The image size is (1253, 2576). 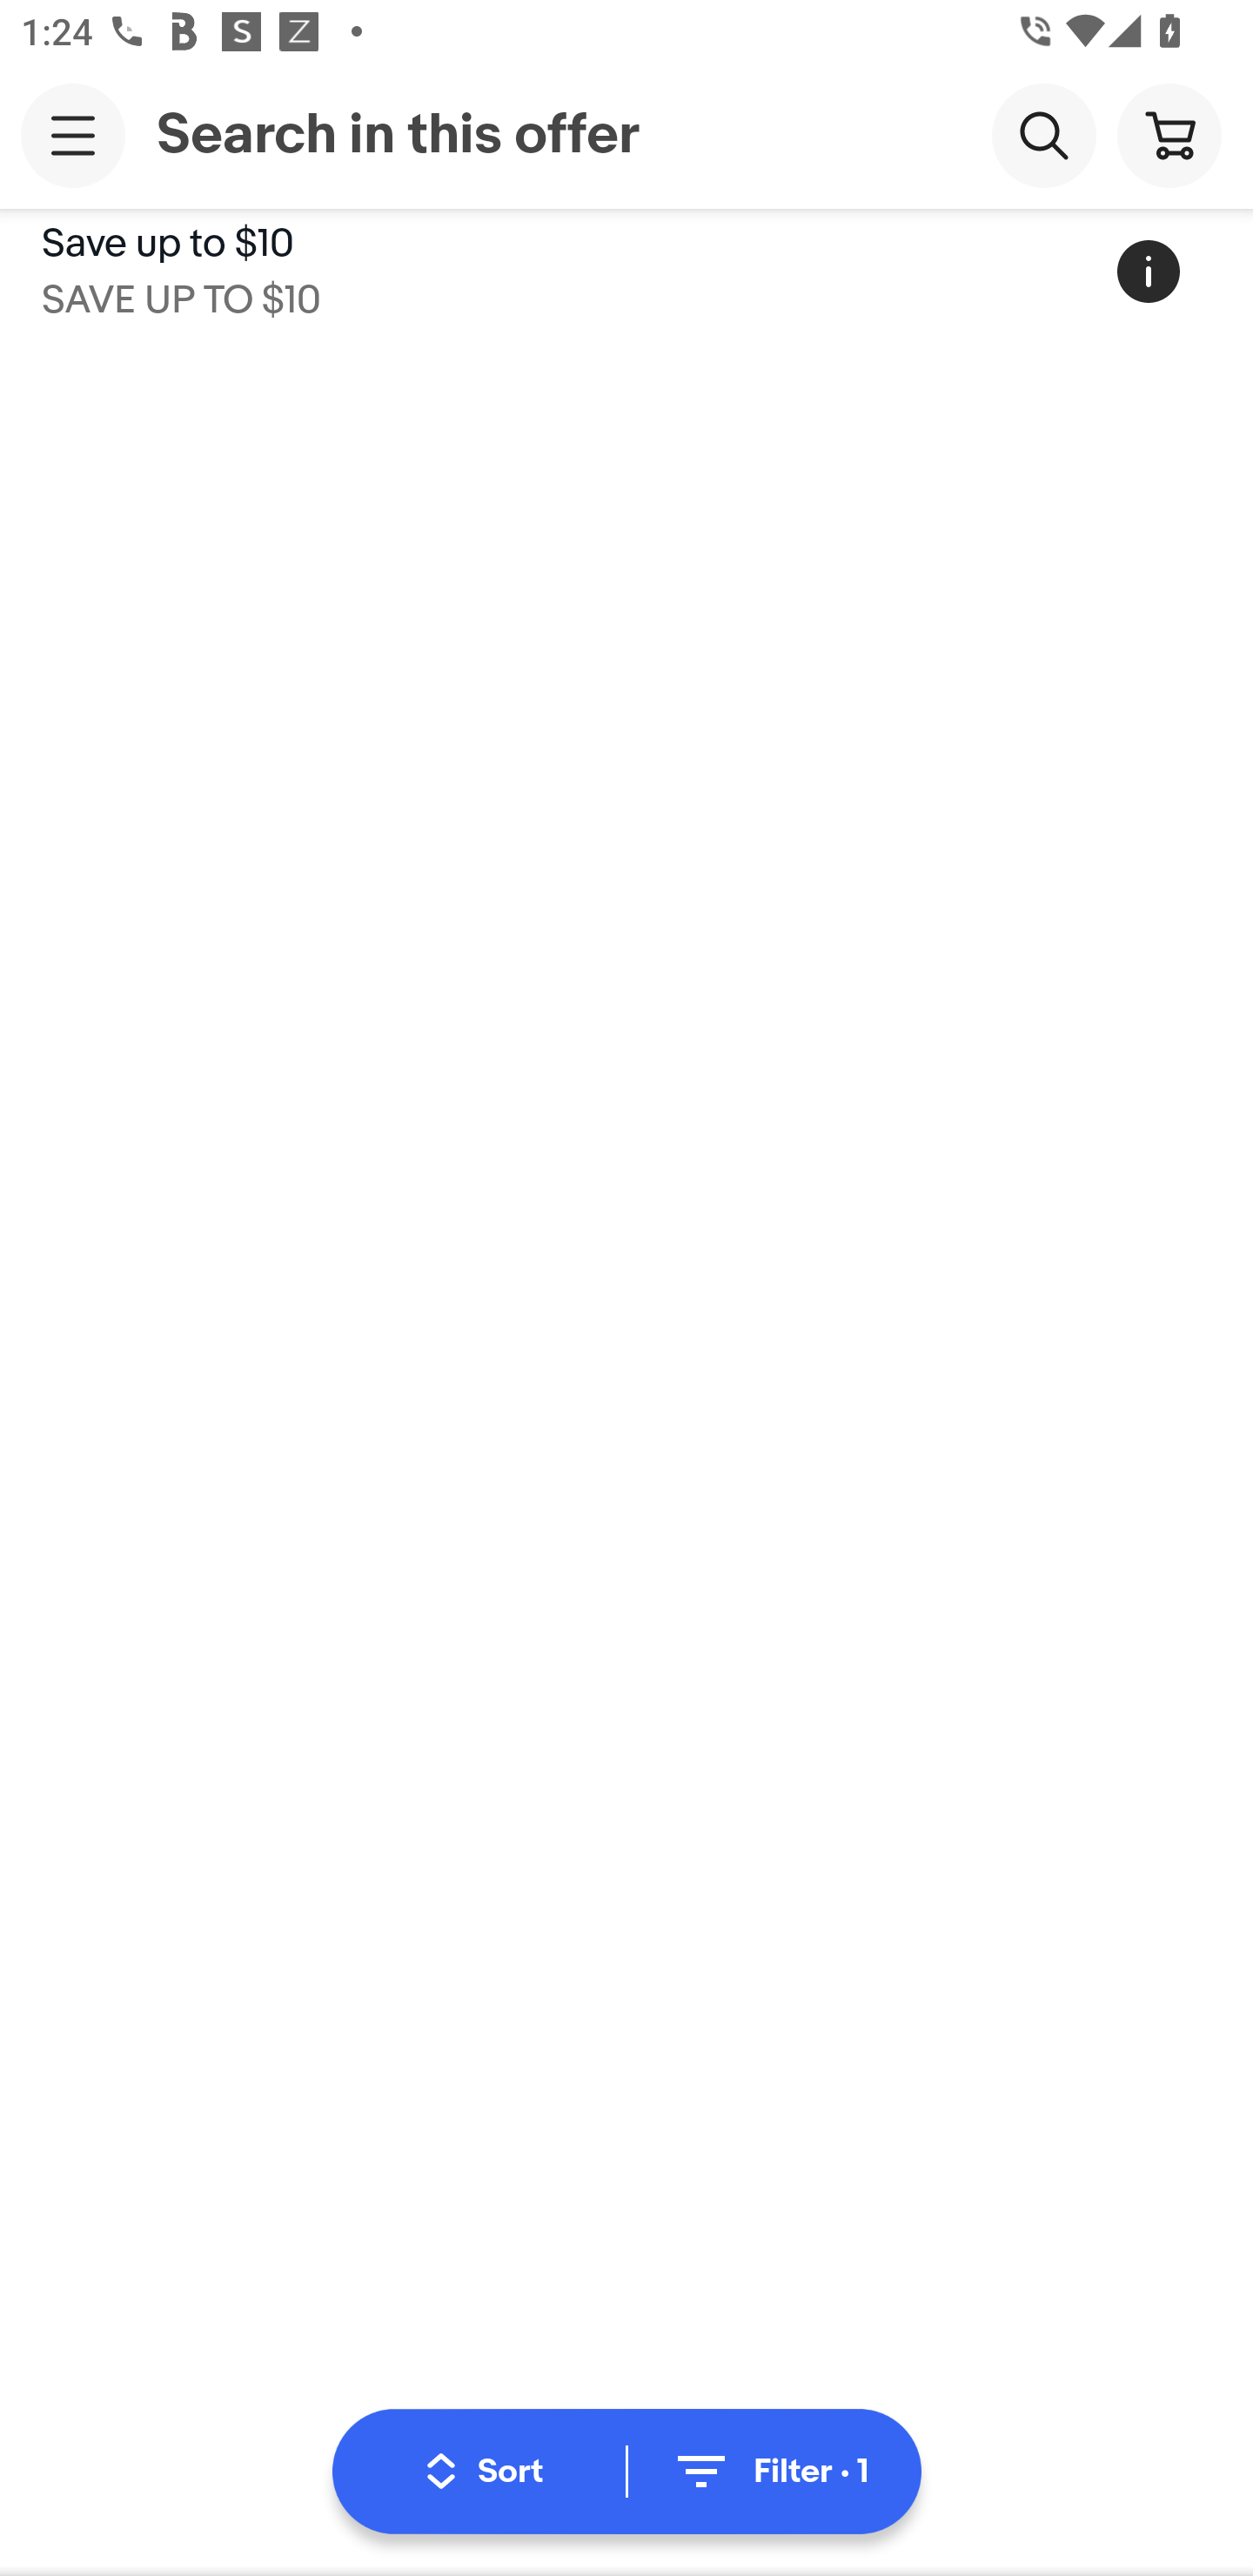 What do you see at coordinates (73, 135) in the screenshot?
I see `Main navigation, open` at bounding box center [73, 135].